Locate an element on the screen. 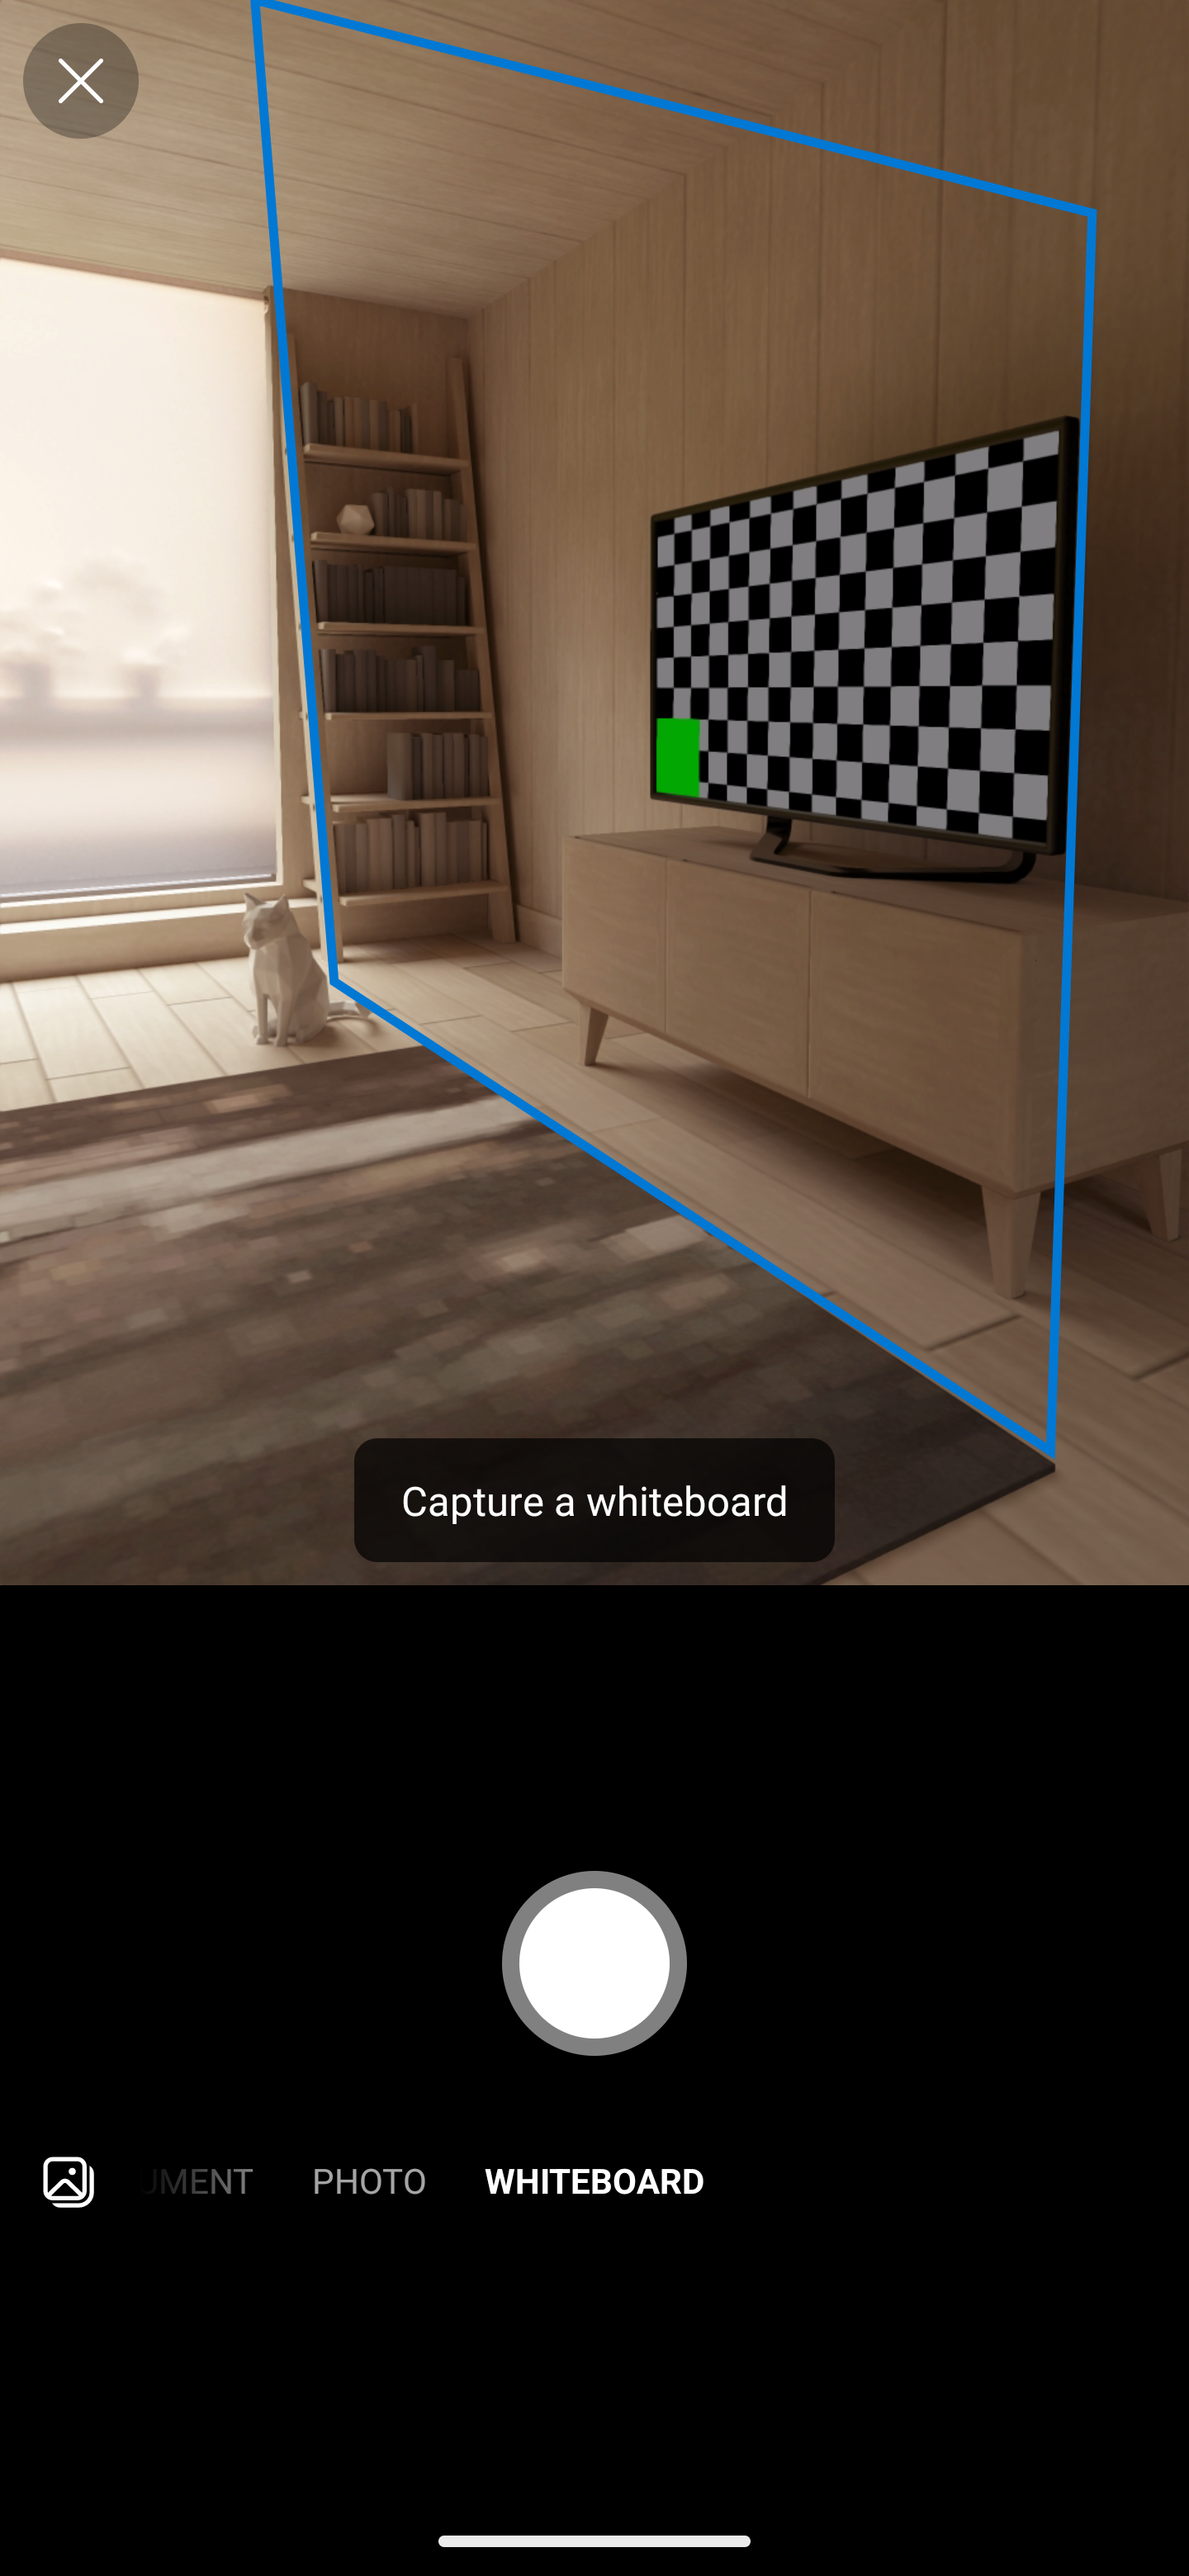 This screenshot has height=2576, width=1189. DOCUMENT is located at coordinates (208, 2183).